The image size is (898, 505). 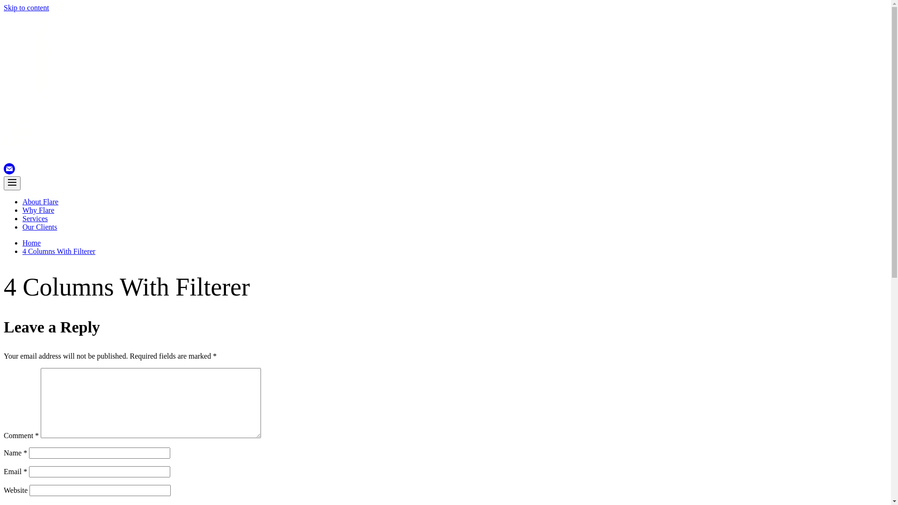 What do you see at coordinates (40, 227) in the screenshot?
I see `Our Clients` at bounding box center [40, 227].